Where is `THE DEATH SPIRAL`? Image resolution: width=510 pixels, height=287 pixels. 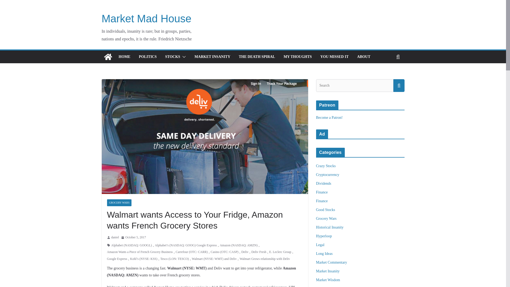 THE DEATH SPIRAL is located at coordinates (257, 57).